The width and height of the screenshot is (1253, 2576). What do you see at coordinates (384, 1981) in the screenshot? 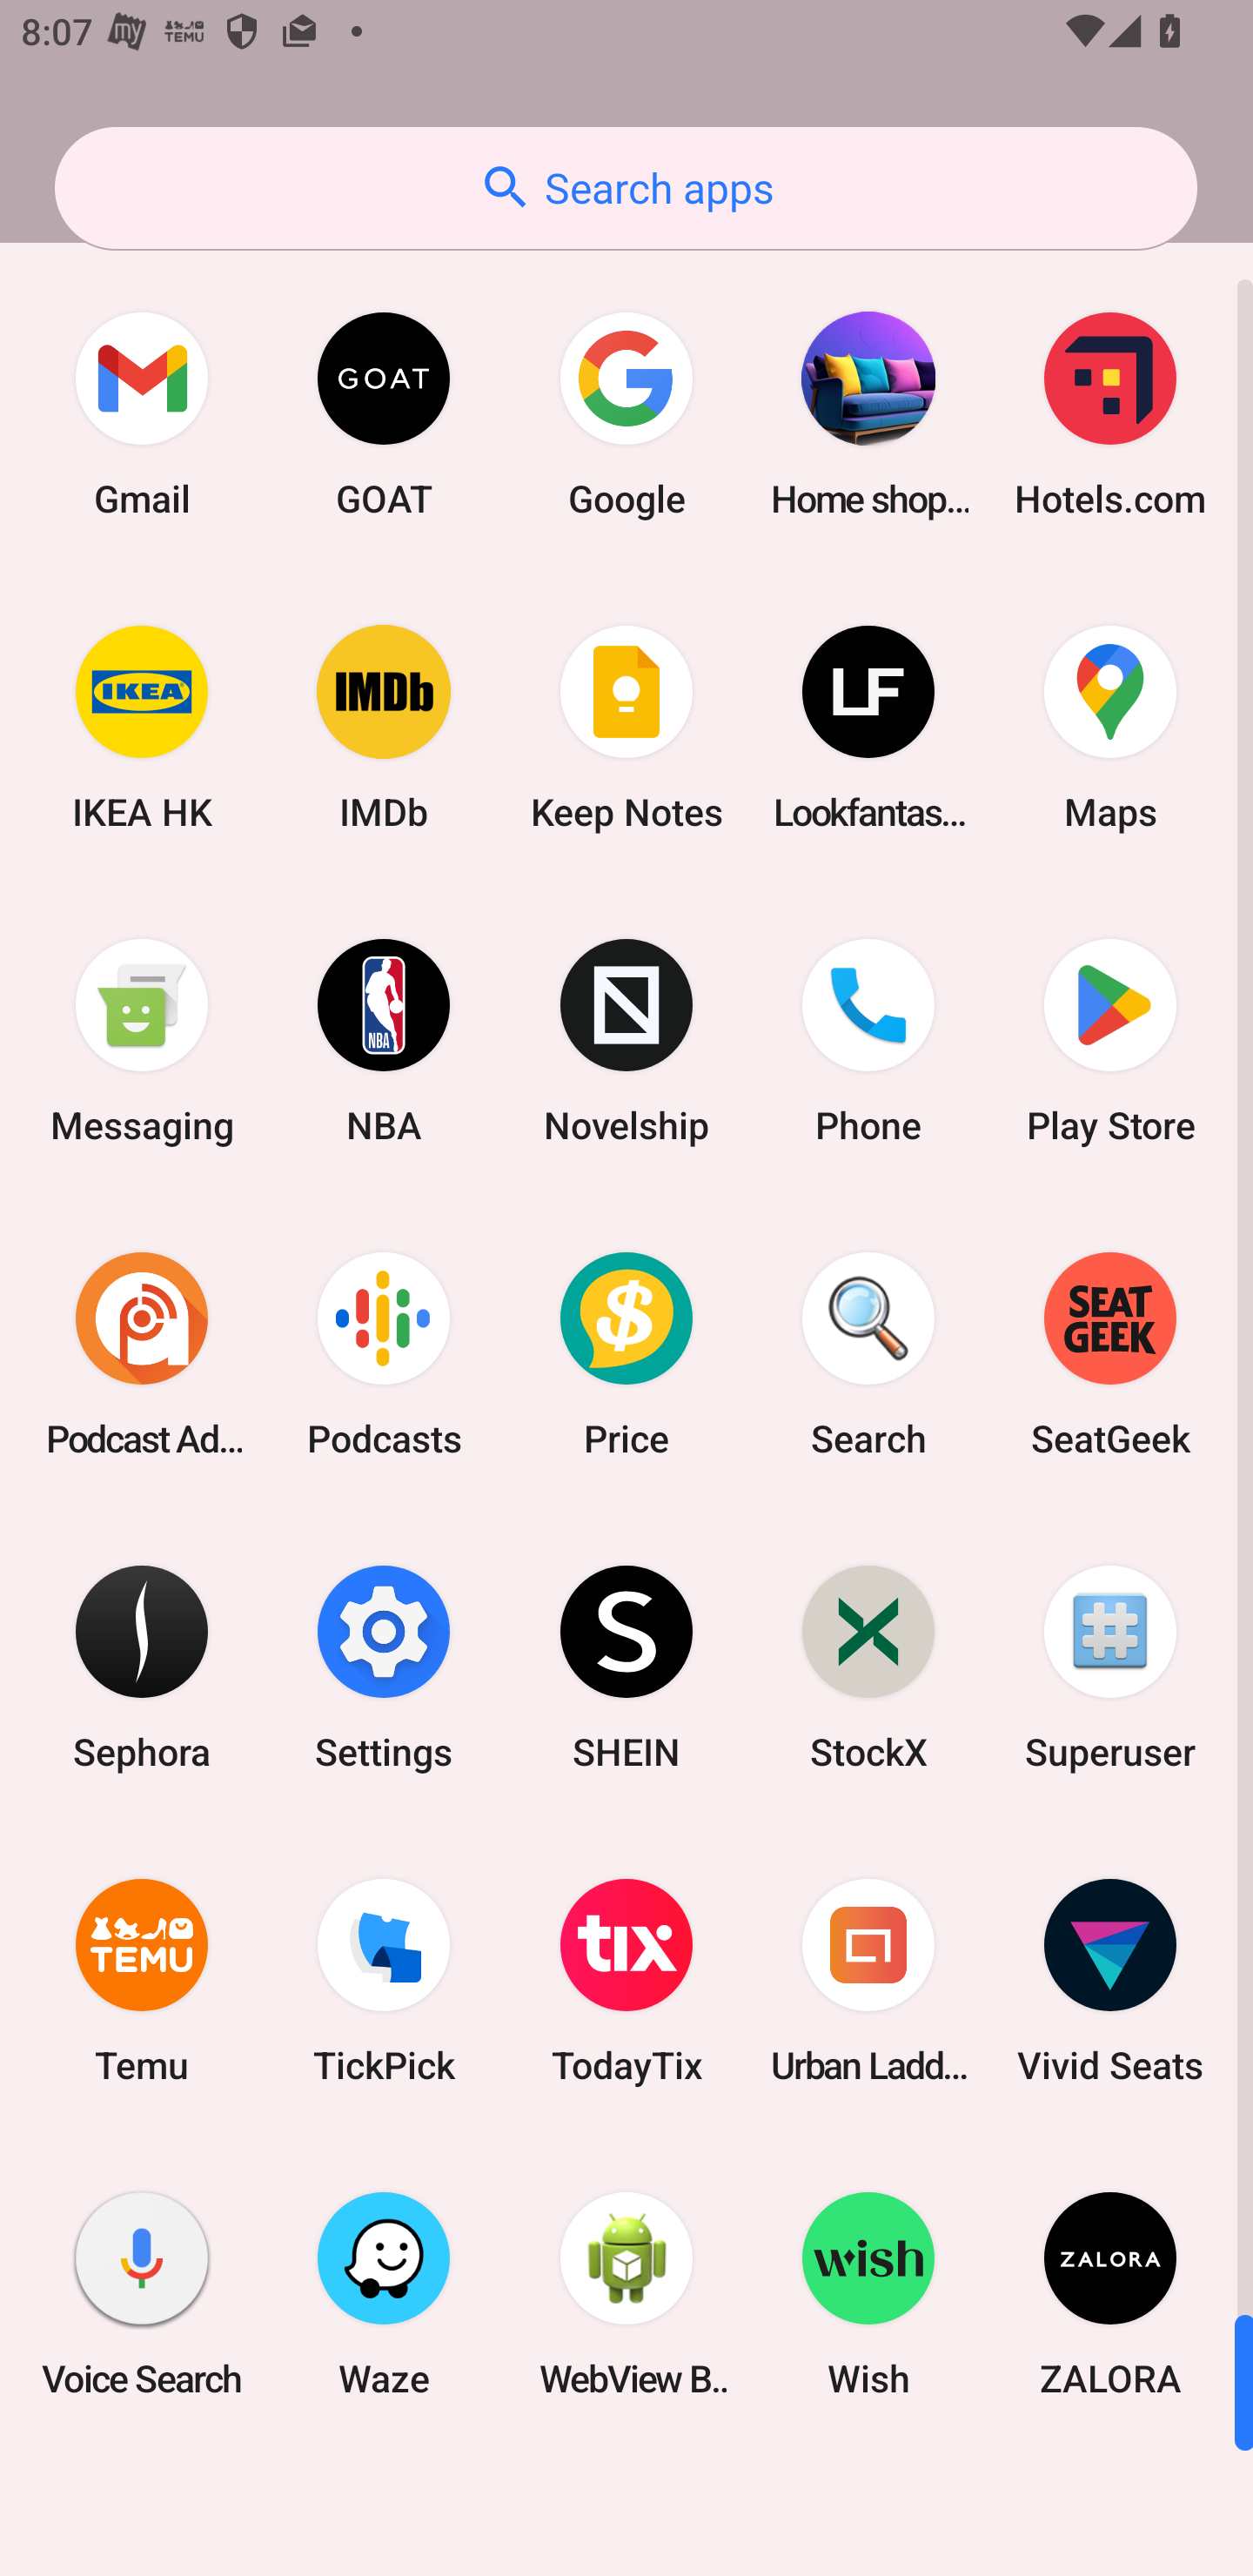
I see `TickPick` at bounding box center [384, 1981].